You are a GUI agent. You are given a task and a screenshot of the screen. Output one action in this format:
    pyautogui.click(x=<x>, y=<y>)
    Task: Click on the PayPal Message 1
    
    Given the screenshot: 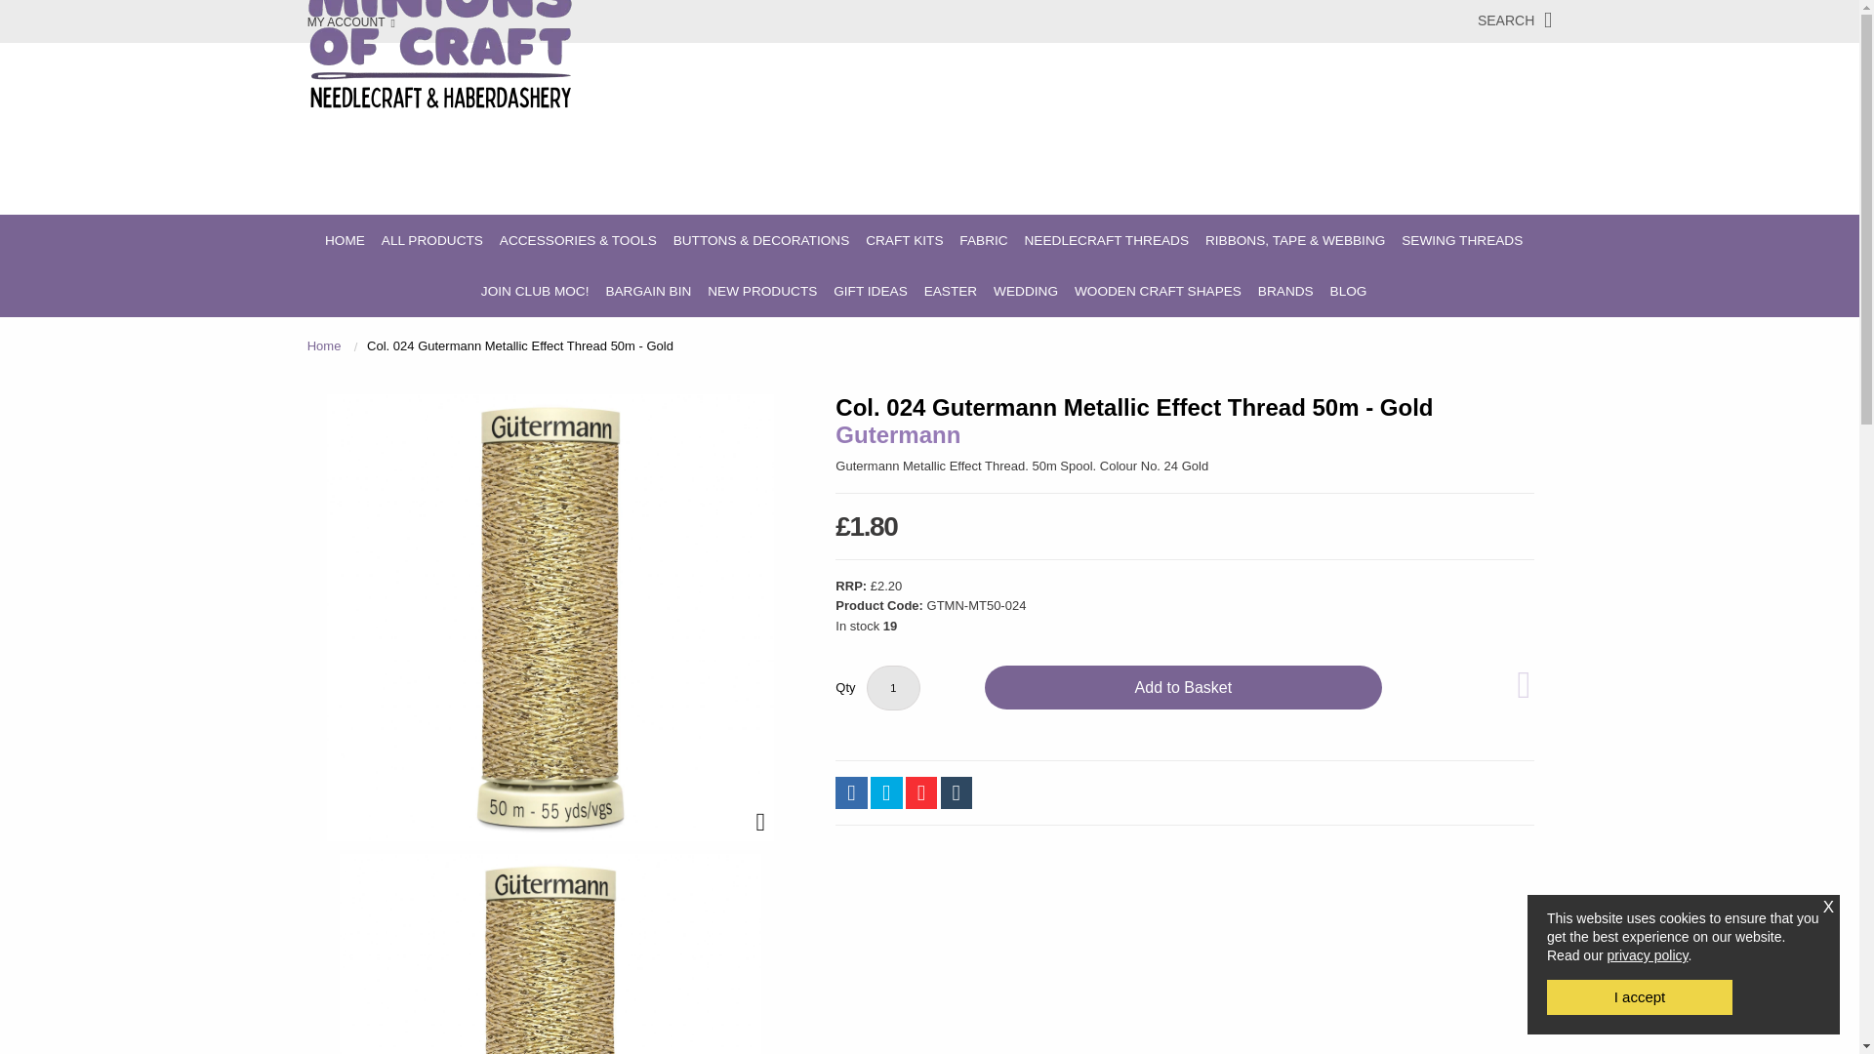 What is the action you would take?
    pyautogui.click(x=1184, y=732)
    